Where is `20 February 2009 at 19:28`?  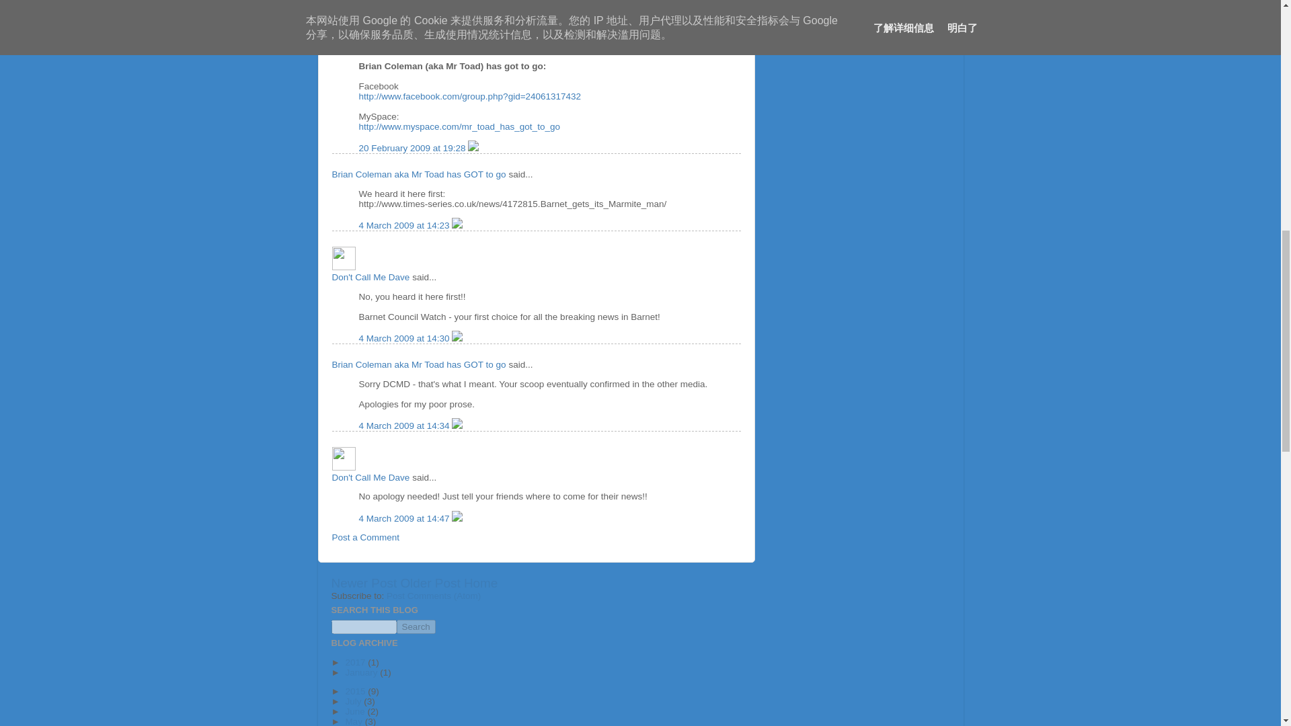
20 February 2009 at 19:28 is located at coordinates (413, 148).